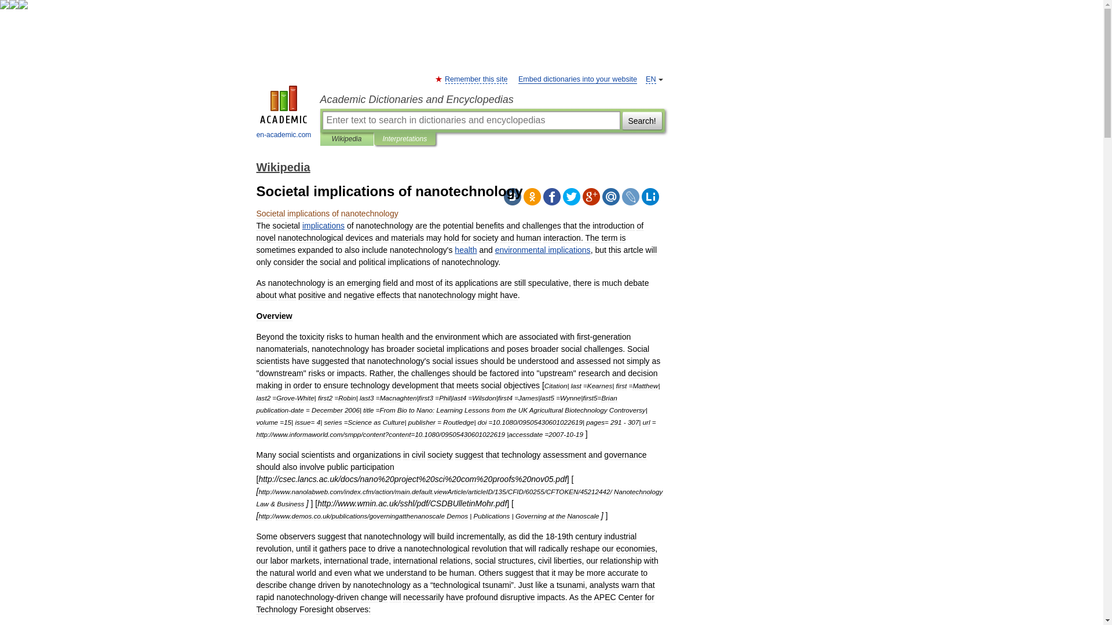 The image size is (1112, 625). What do you see at coordinates (492, 100) in the screenshot?
I see `Academic Dictionaries and Encyclopedias` at bounding box center [492, 100].